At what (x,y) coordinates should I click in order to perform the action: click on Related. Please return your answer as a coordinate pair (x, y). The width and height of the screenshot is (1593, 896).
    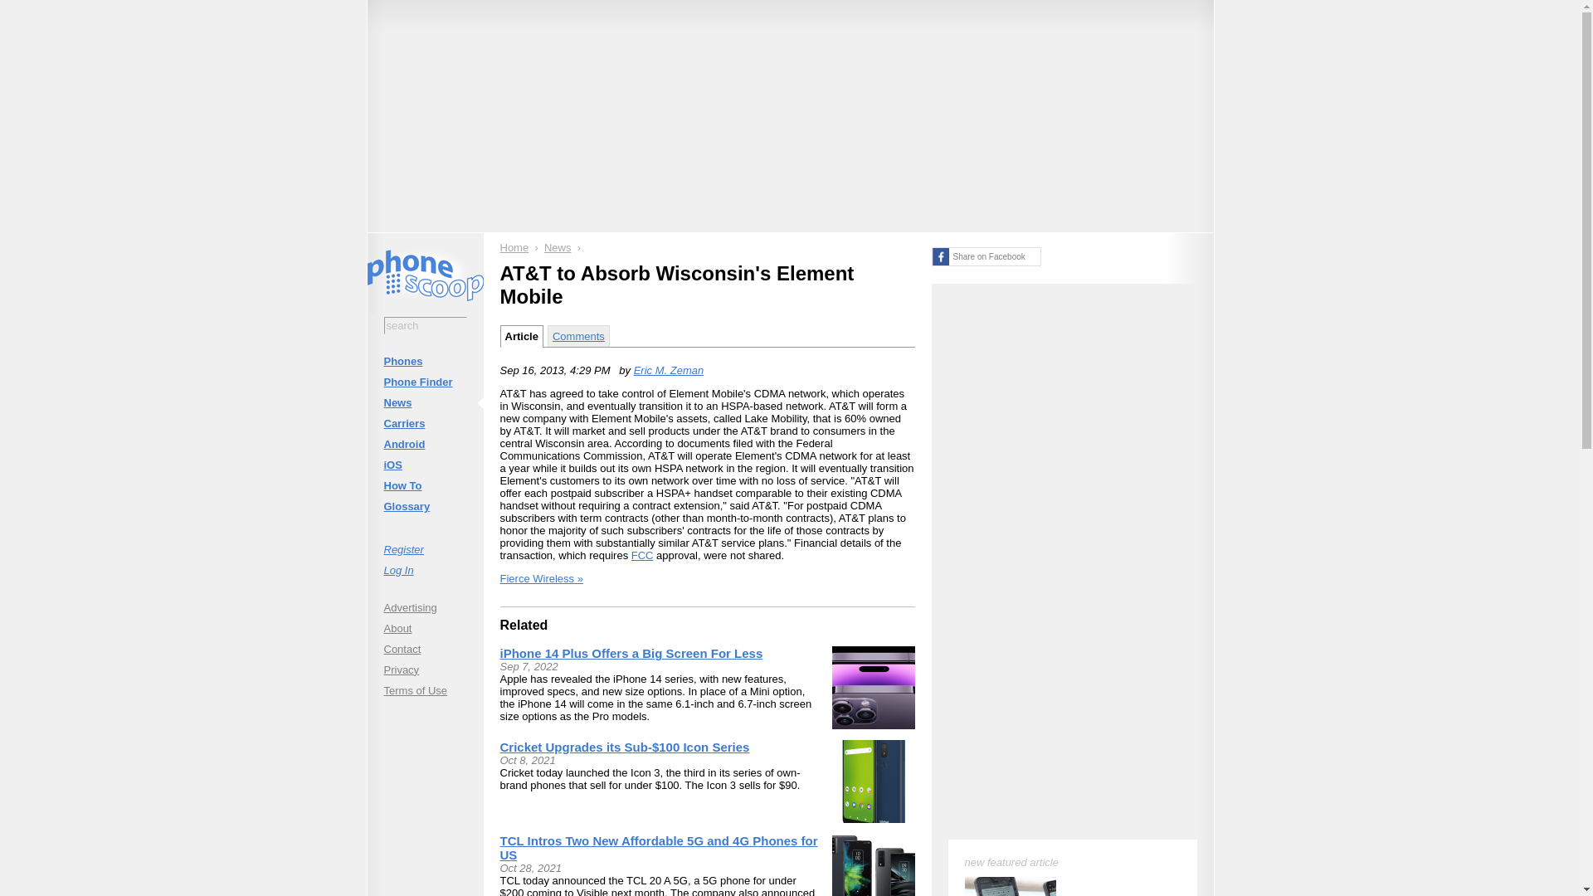
    Looking at the image, I should click on (524, 626).